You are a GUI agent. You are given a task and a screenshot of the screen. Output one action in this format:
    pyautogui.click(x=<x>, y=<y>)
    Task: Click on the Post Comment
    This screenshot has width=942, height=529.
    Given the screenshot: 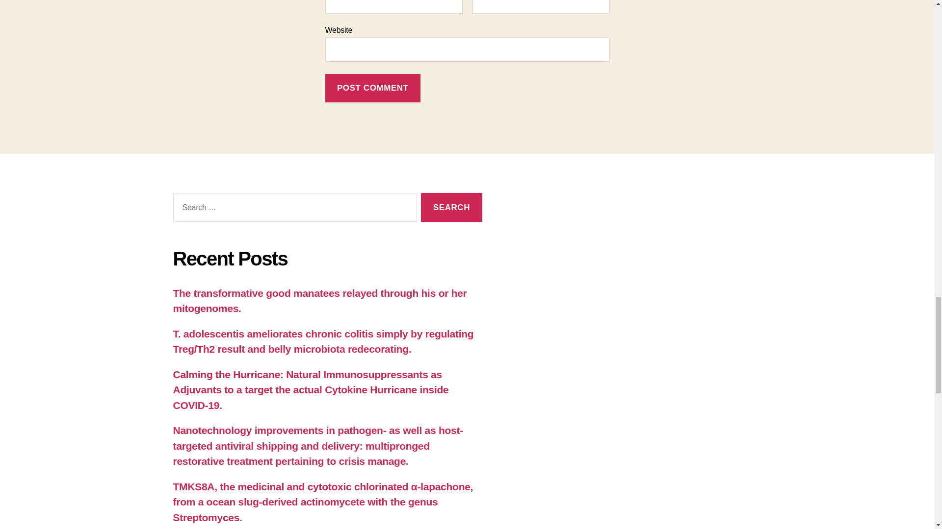 What is the action you would take?
    pyautogui.click(x=372, y=88)
    